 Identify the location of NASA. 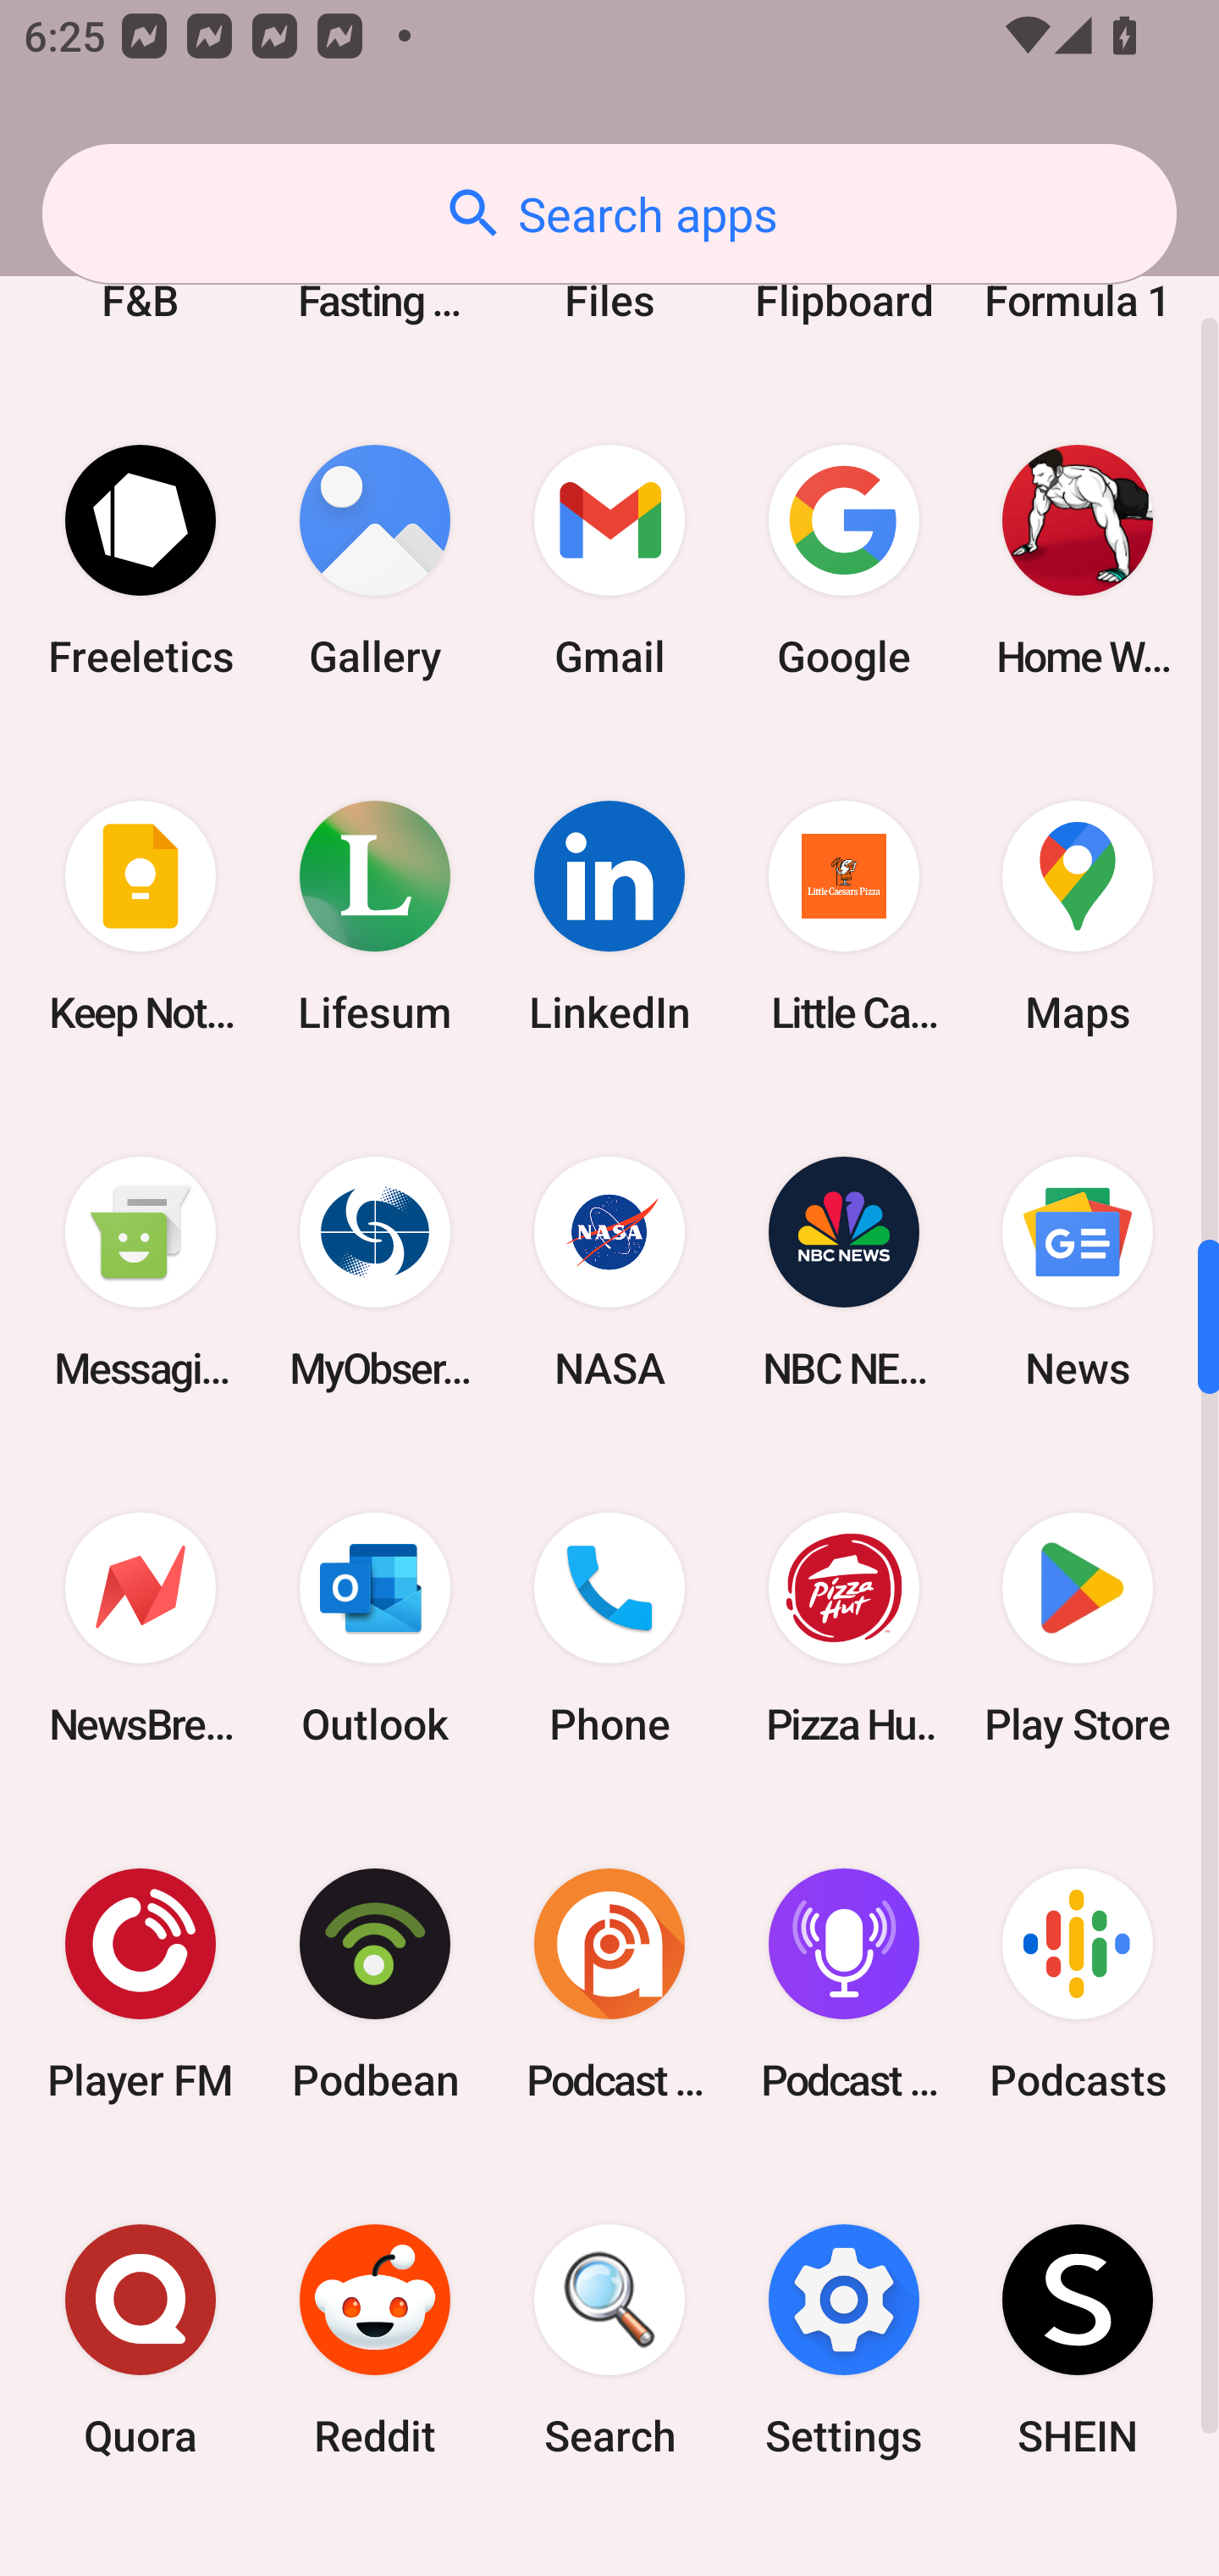
(609, 1273).